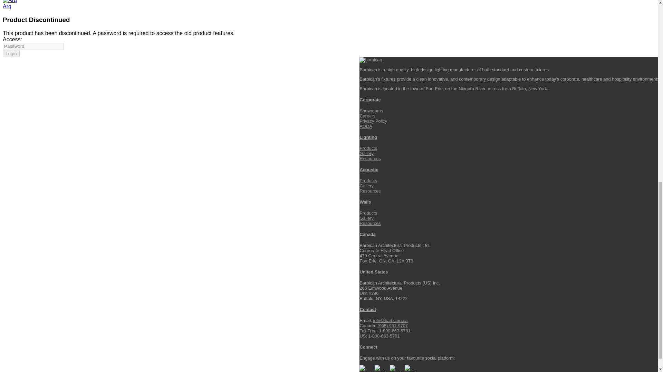  I want to click on Products, so click(368, 148).